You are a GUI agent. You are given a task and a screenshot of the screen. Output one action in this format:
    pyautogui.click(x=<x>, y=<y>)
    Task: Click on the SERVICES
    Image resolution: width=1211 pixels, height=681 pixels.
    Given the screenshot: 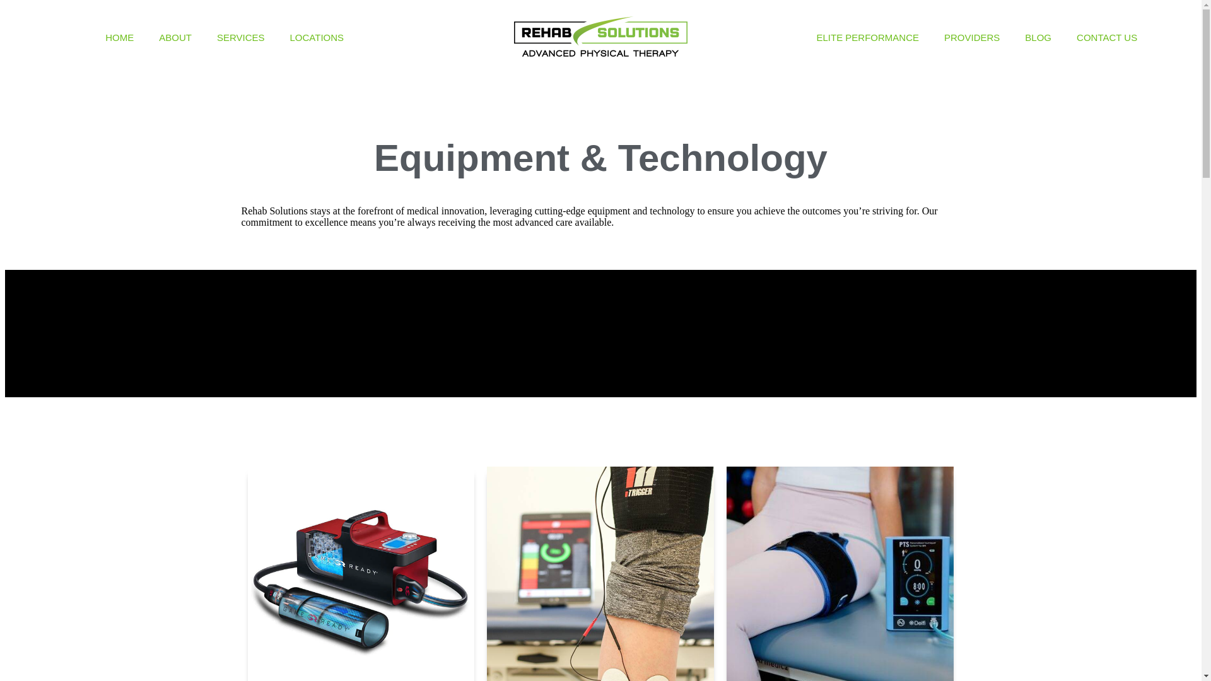 What is the action you would take?
    pyautogui.click(x=241, y=37)
    